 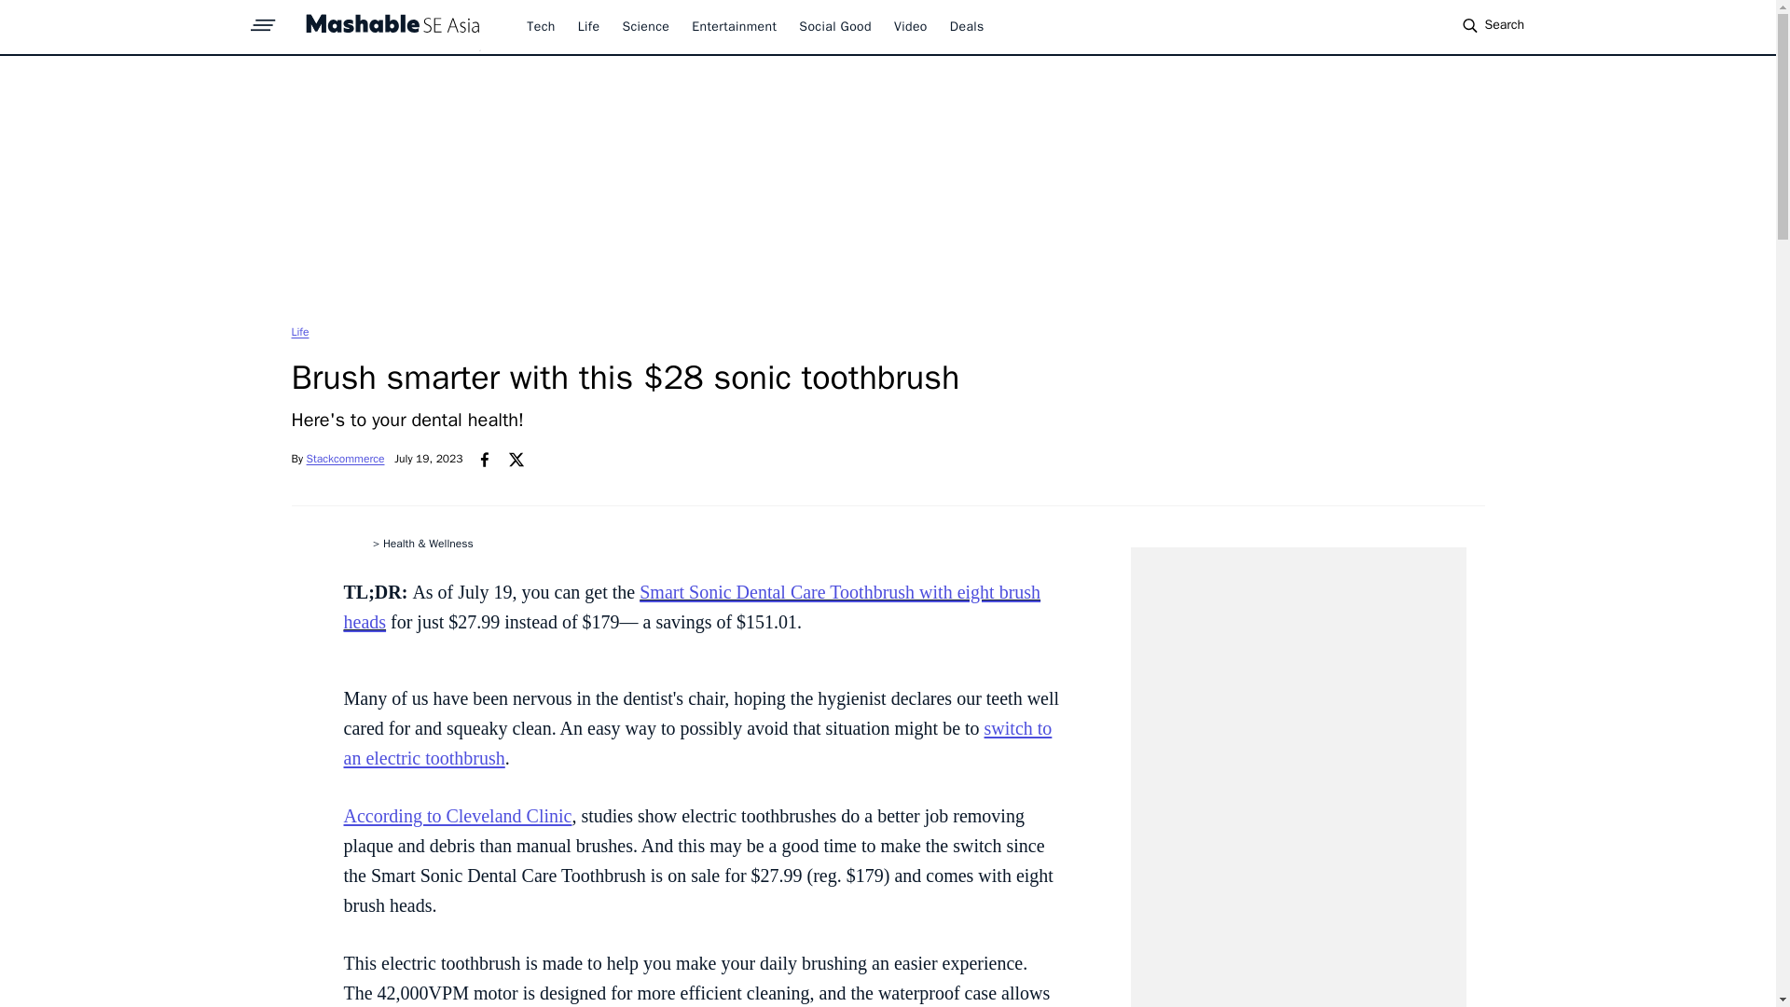 What do you see at coordinates (697, 743) in the screenshot?
I see `switch to an electric toothbrush` at bounding box center [697, 743].